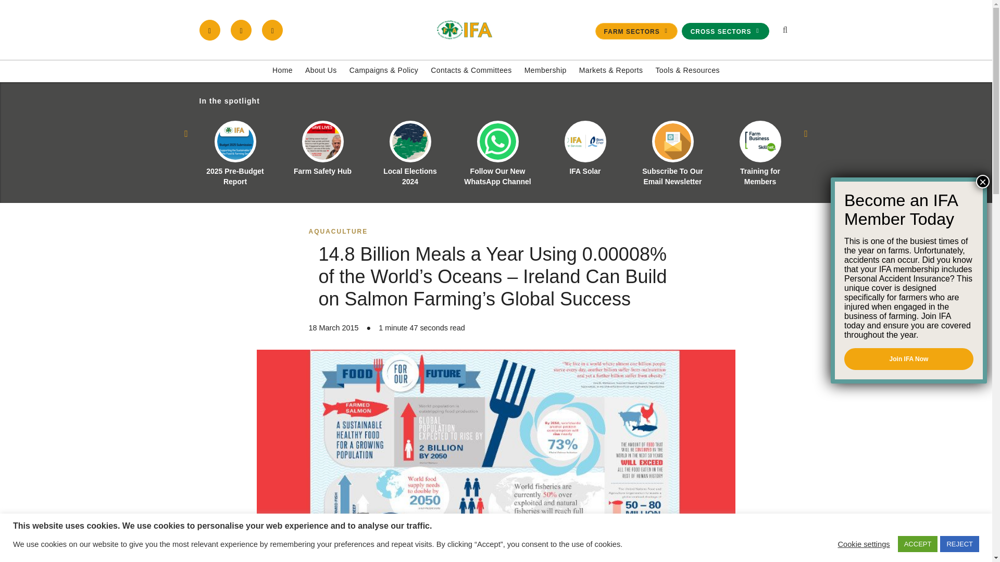 The image size is (1000, 562). What do you see at coordinates (241, 30) in the screenshot?
I see `Follow IFA on Twitter` at bounding box center [241, 30].